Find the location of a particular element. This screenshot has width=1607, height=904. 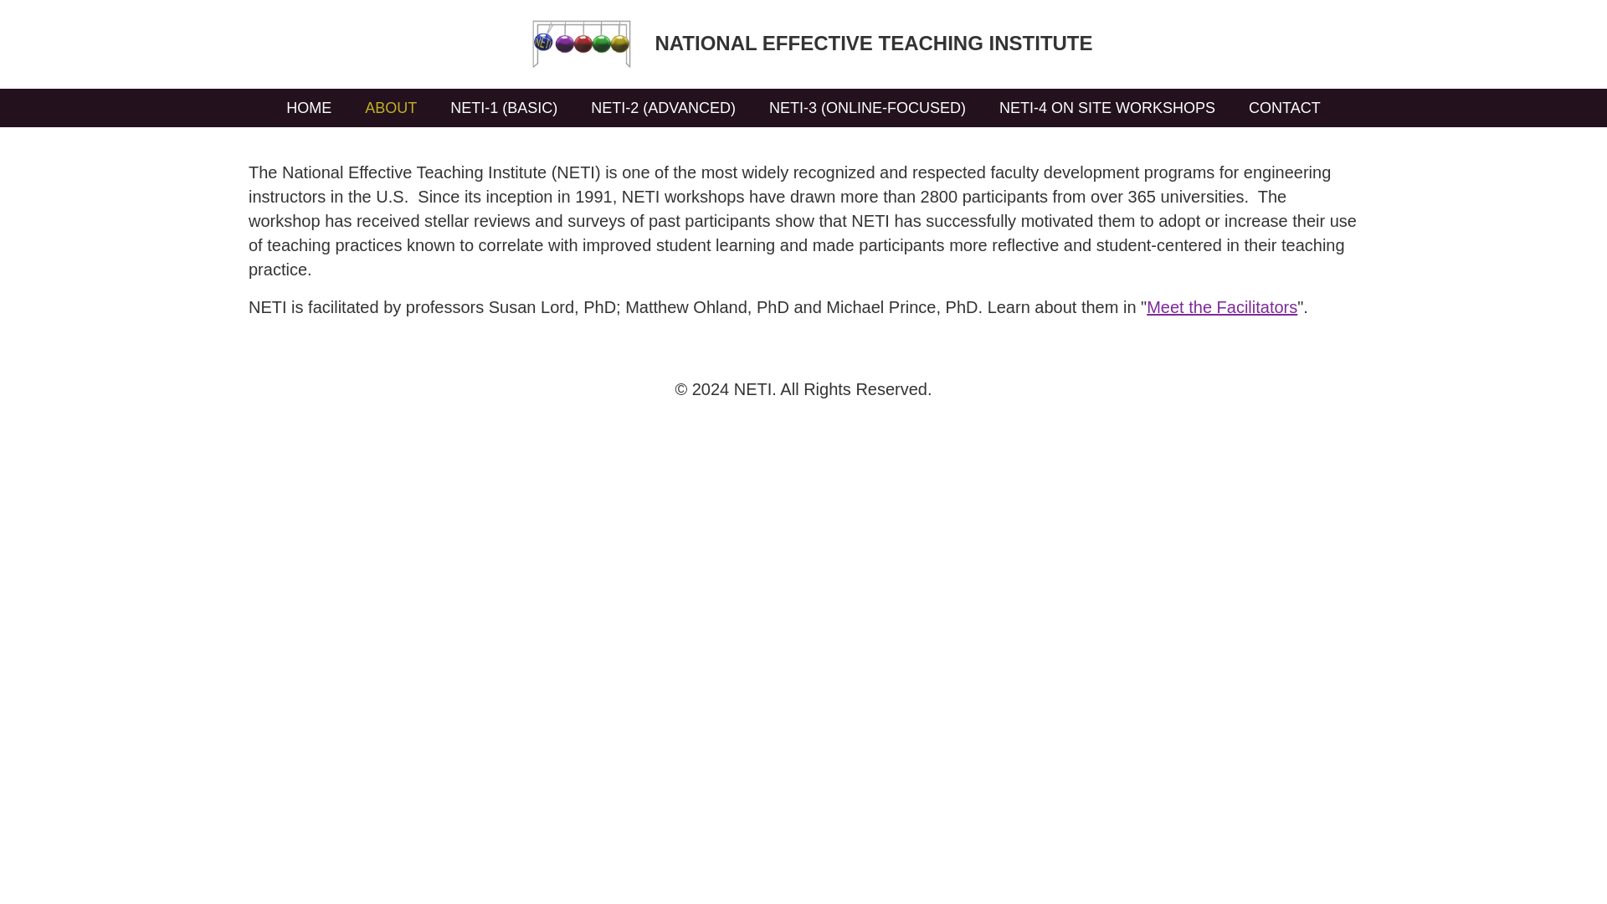

ABOUT is located at coordinates (391, 107).